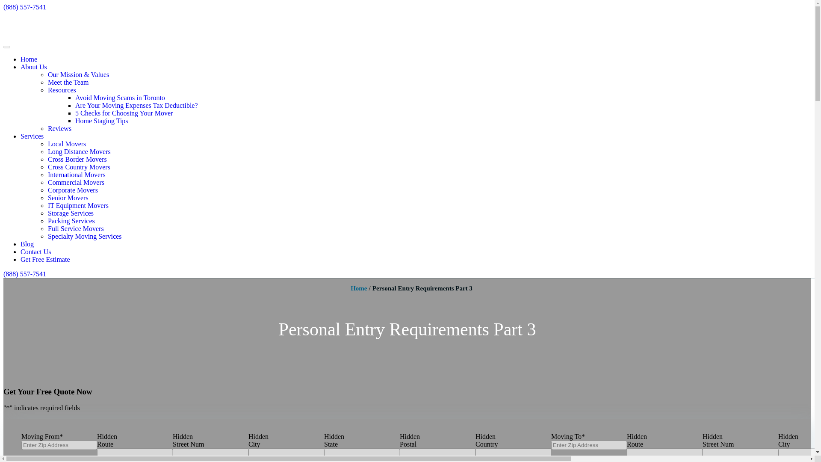 The height and width of the screenshot is (462, 821). What do you see at coordinates (62, 90) in the screenshot?
I see `Resources` at bounding box center [62, 90].